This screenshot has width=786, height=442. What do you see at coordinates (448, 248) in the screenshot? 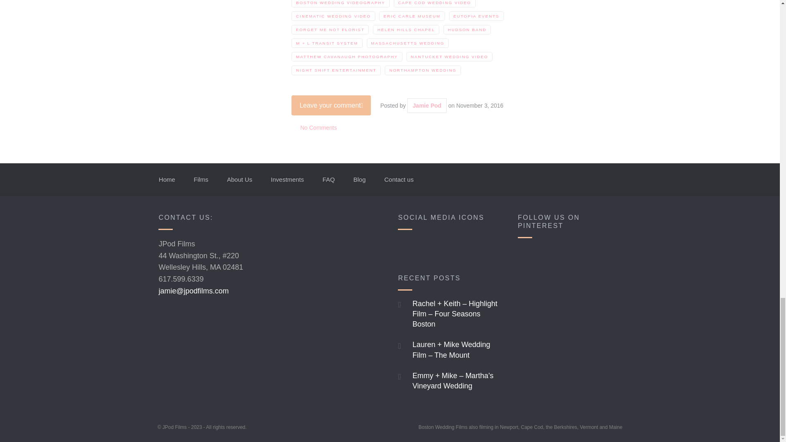
I see `Visit Us On Linkedin` at bounding box center [448, 248].